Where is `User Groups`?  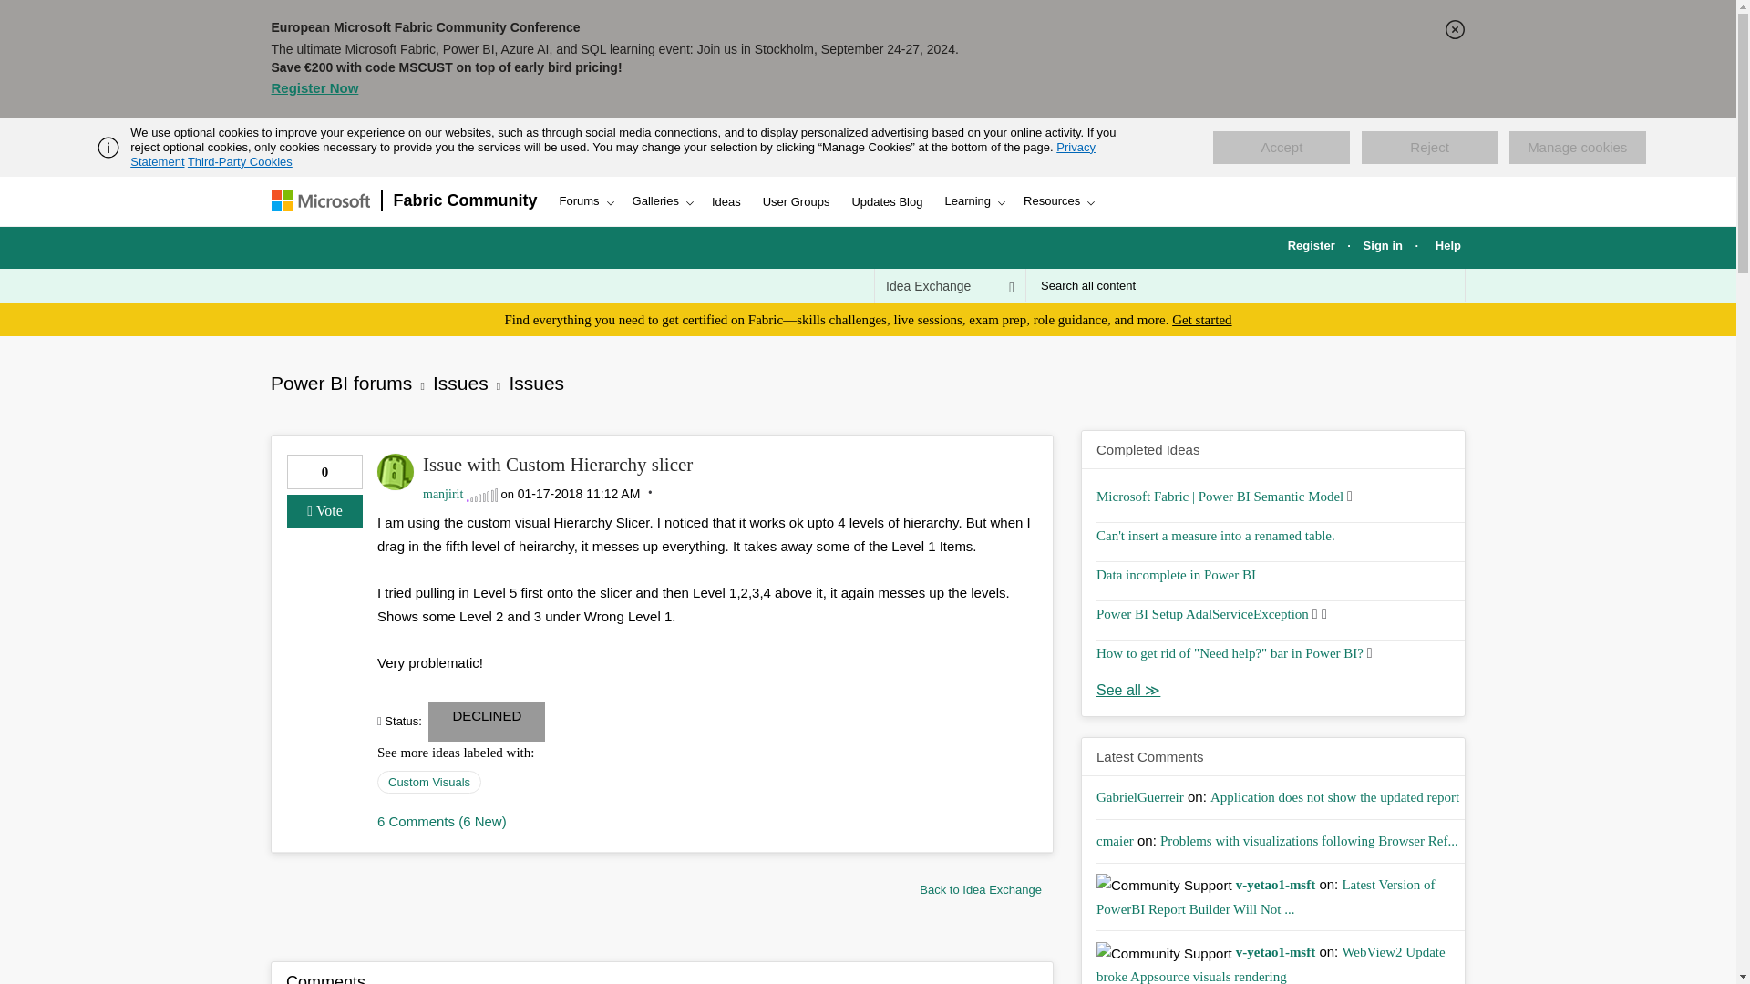
User Groups is located at coordinates (797, 202).